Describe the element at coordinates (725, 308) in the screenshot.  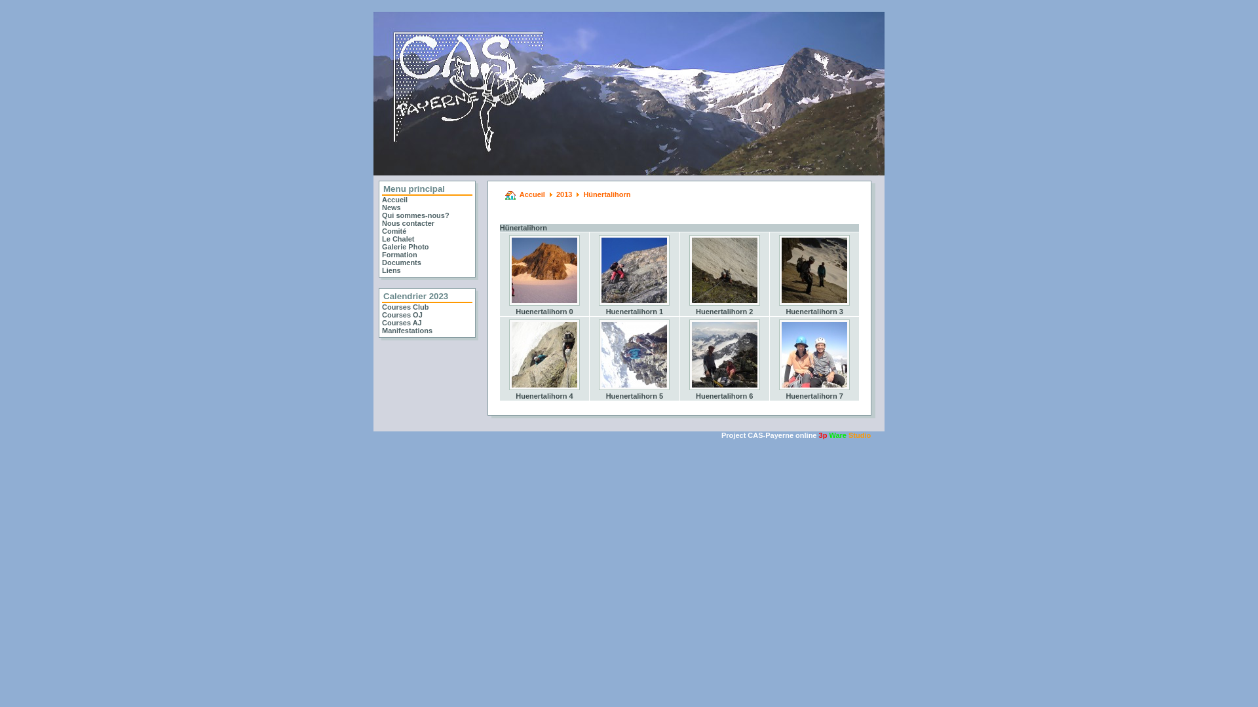
I see `Huenertalihorn 2` at that location.